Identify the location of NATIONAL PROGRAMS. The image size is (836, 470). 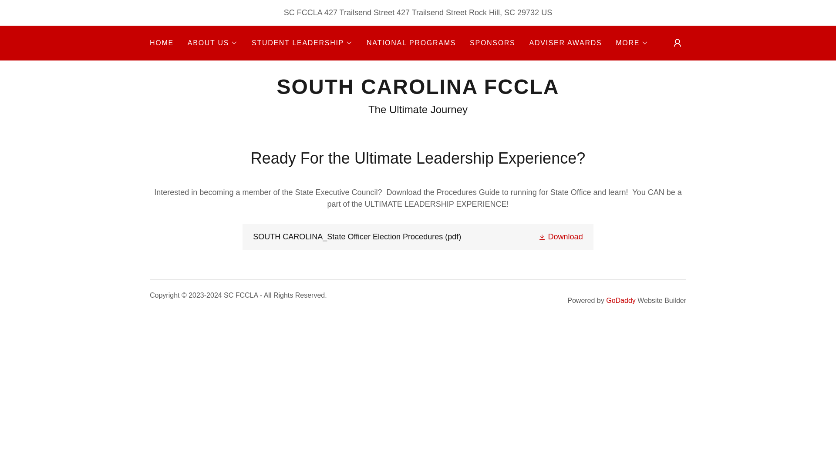
(411, 43).